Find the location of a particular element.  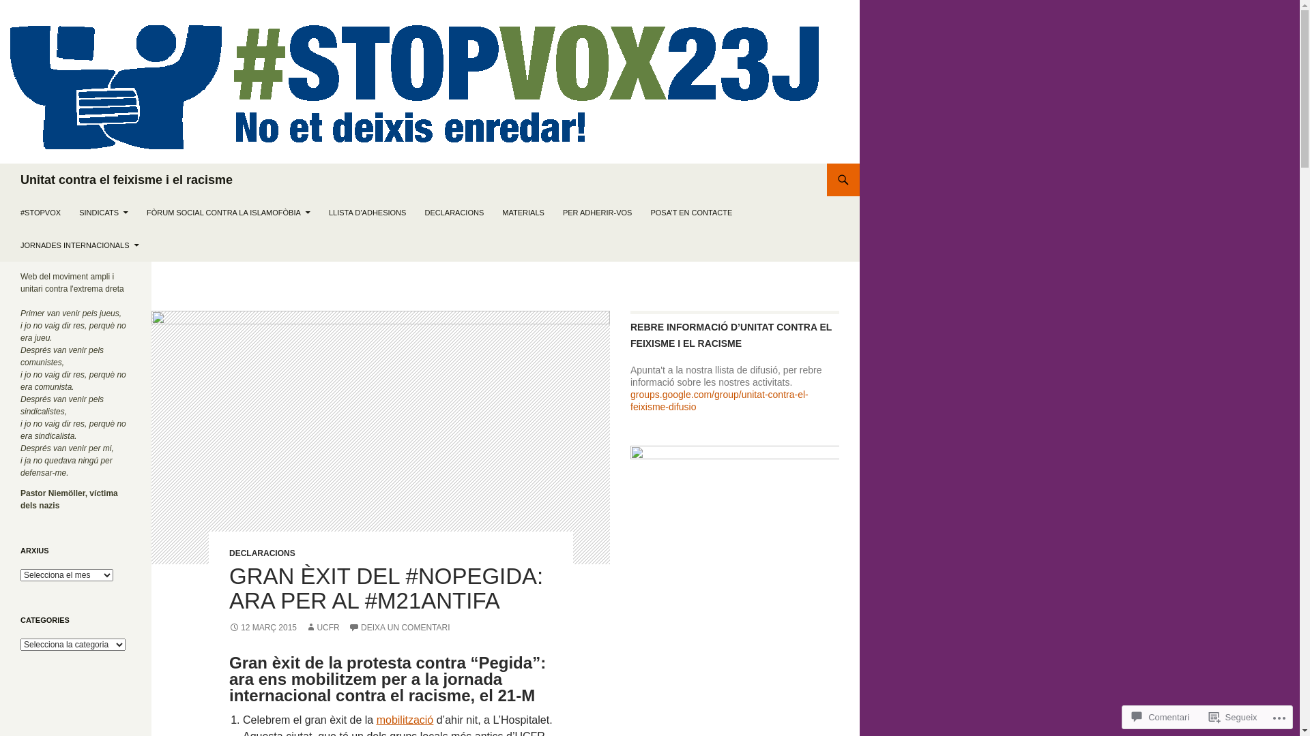

JORNADES INTERNACIONALS is located at coordinates (80, 245).